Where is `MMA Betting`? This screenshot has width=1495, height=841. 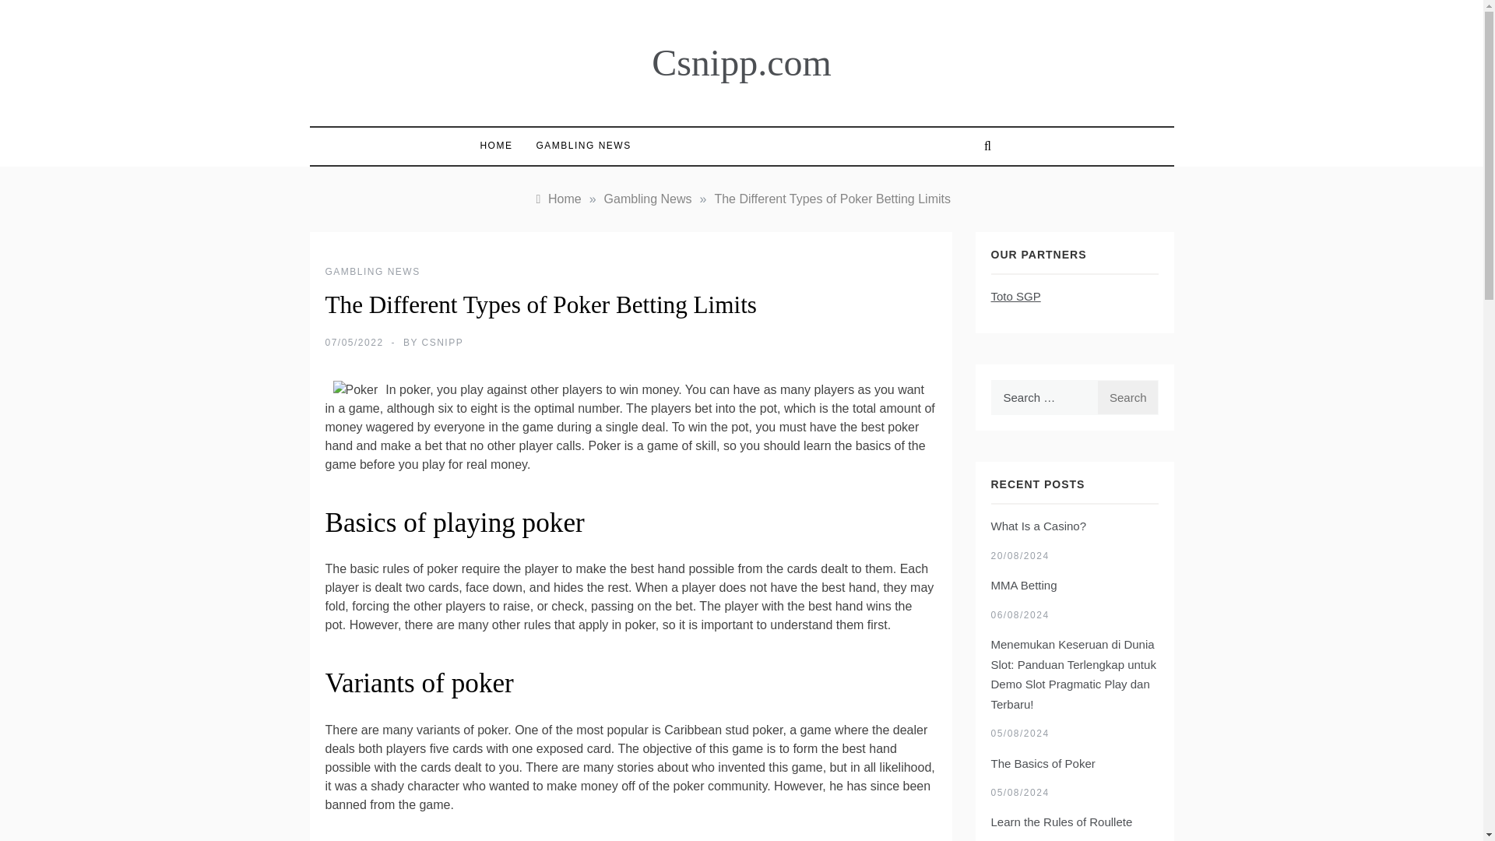 MMA Betting is located at coordinates (1023, 586).